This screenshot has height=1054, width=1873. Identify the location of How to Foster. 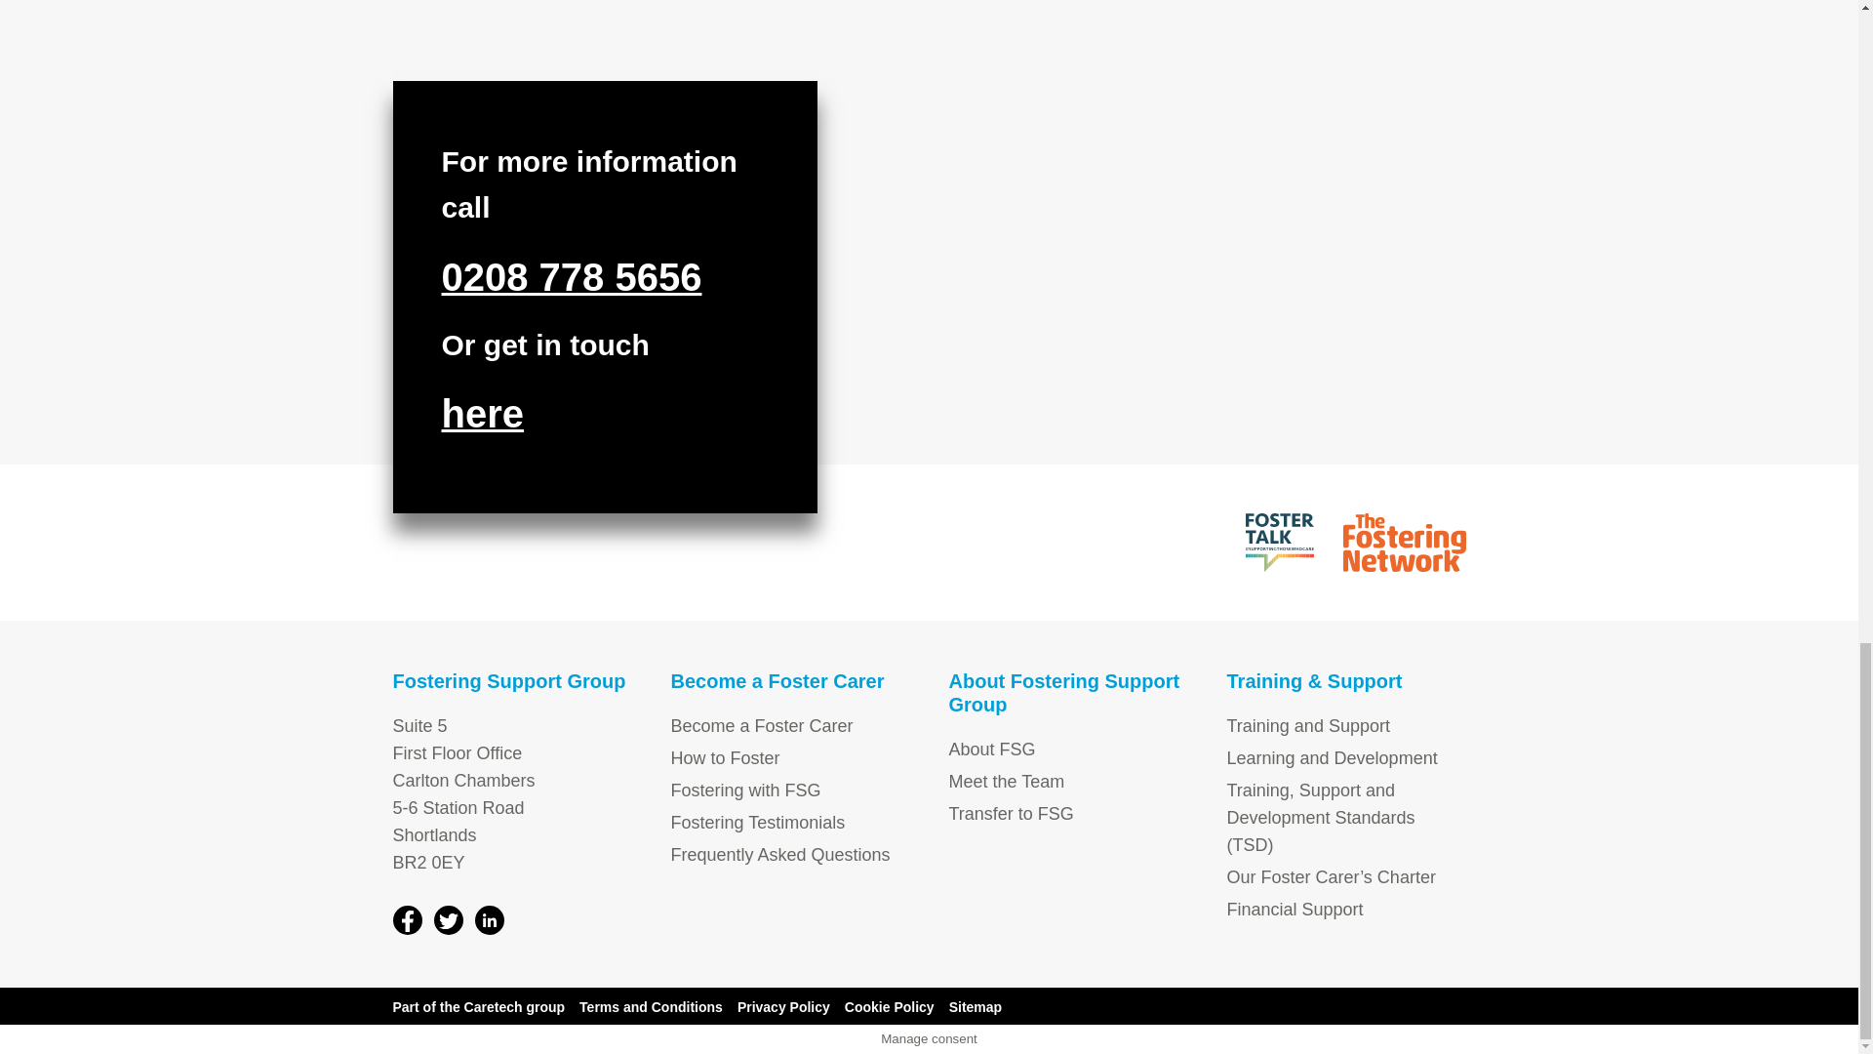
(726, 757).